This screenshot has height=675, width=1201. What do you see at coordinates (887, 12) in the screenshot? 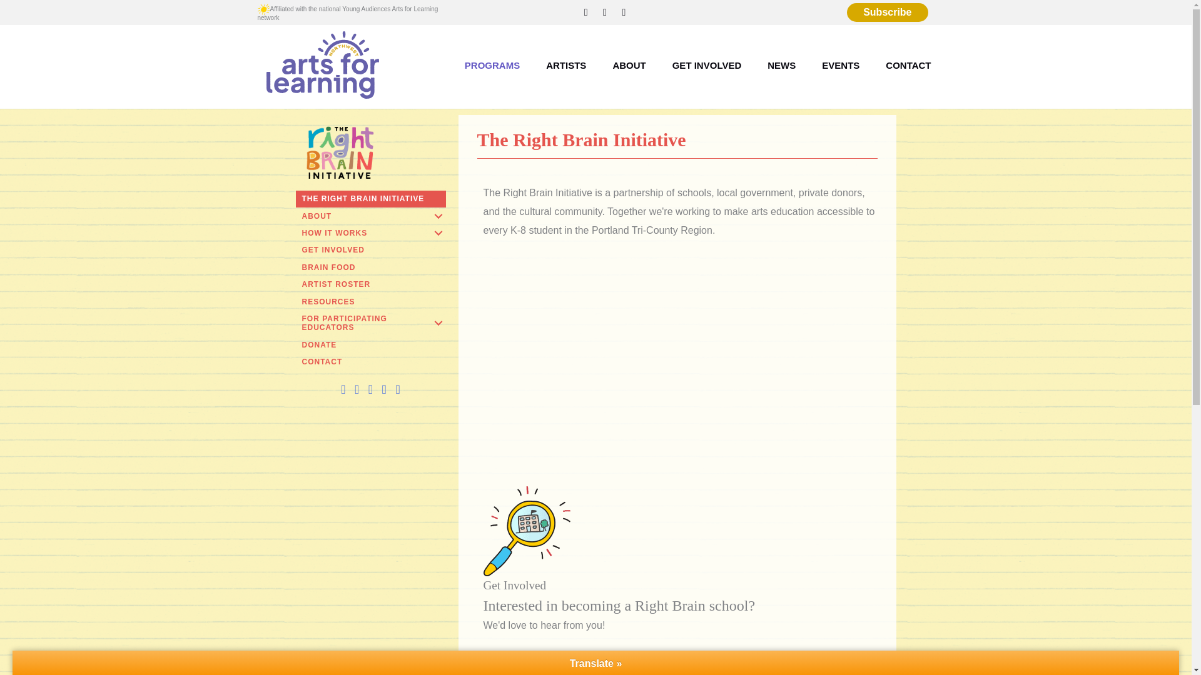
I see `Subscribe` at bounding box center [887, 12].